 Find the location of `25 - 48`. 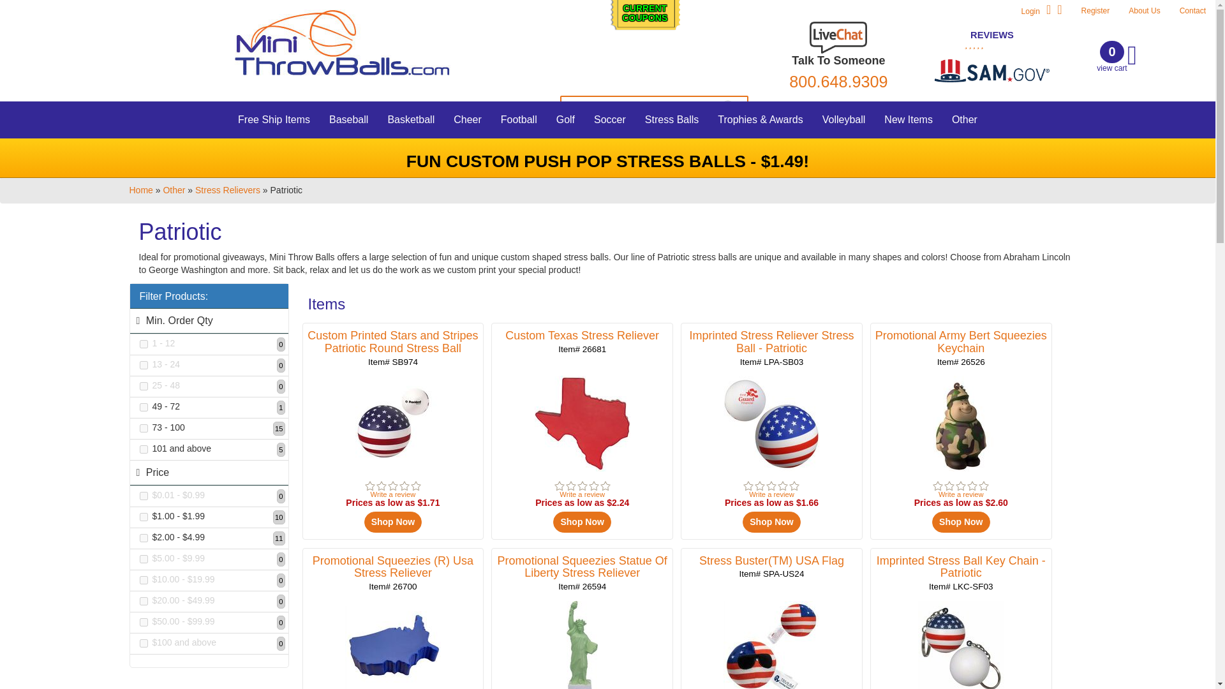

25 - 48 is located at coordinates (1145, 10).